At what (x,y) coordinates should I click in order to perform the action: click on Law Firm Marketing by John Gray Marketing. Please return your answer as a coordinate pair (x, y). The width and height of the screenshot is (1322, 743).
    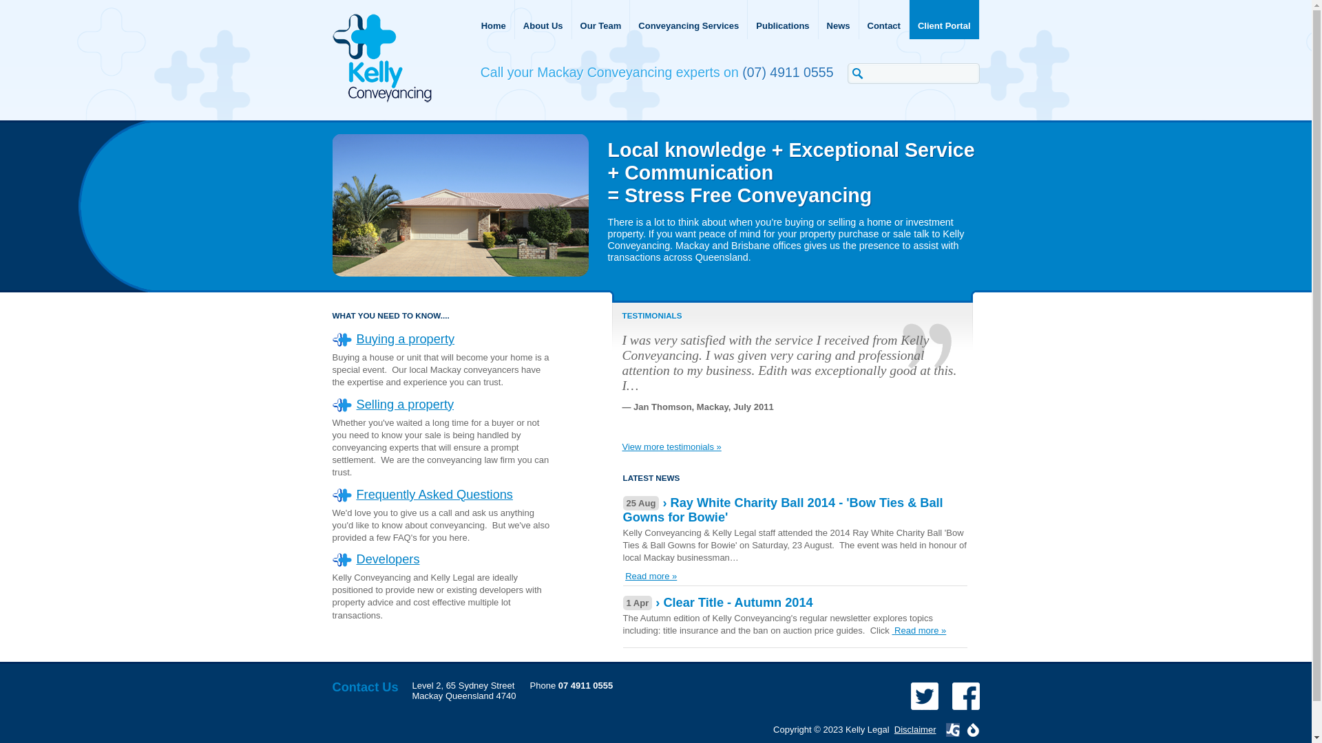
    Looking at the image, I should click on (953, 730).